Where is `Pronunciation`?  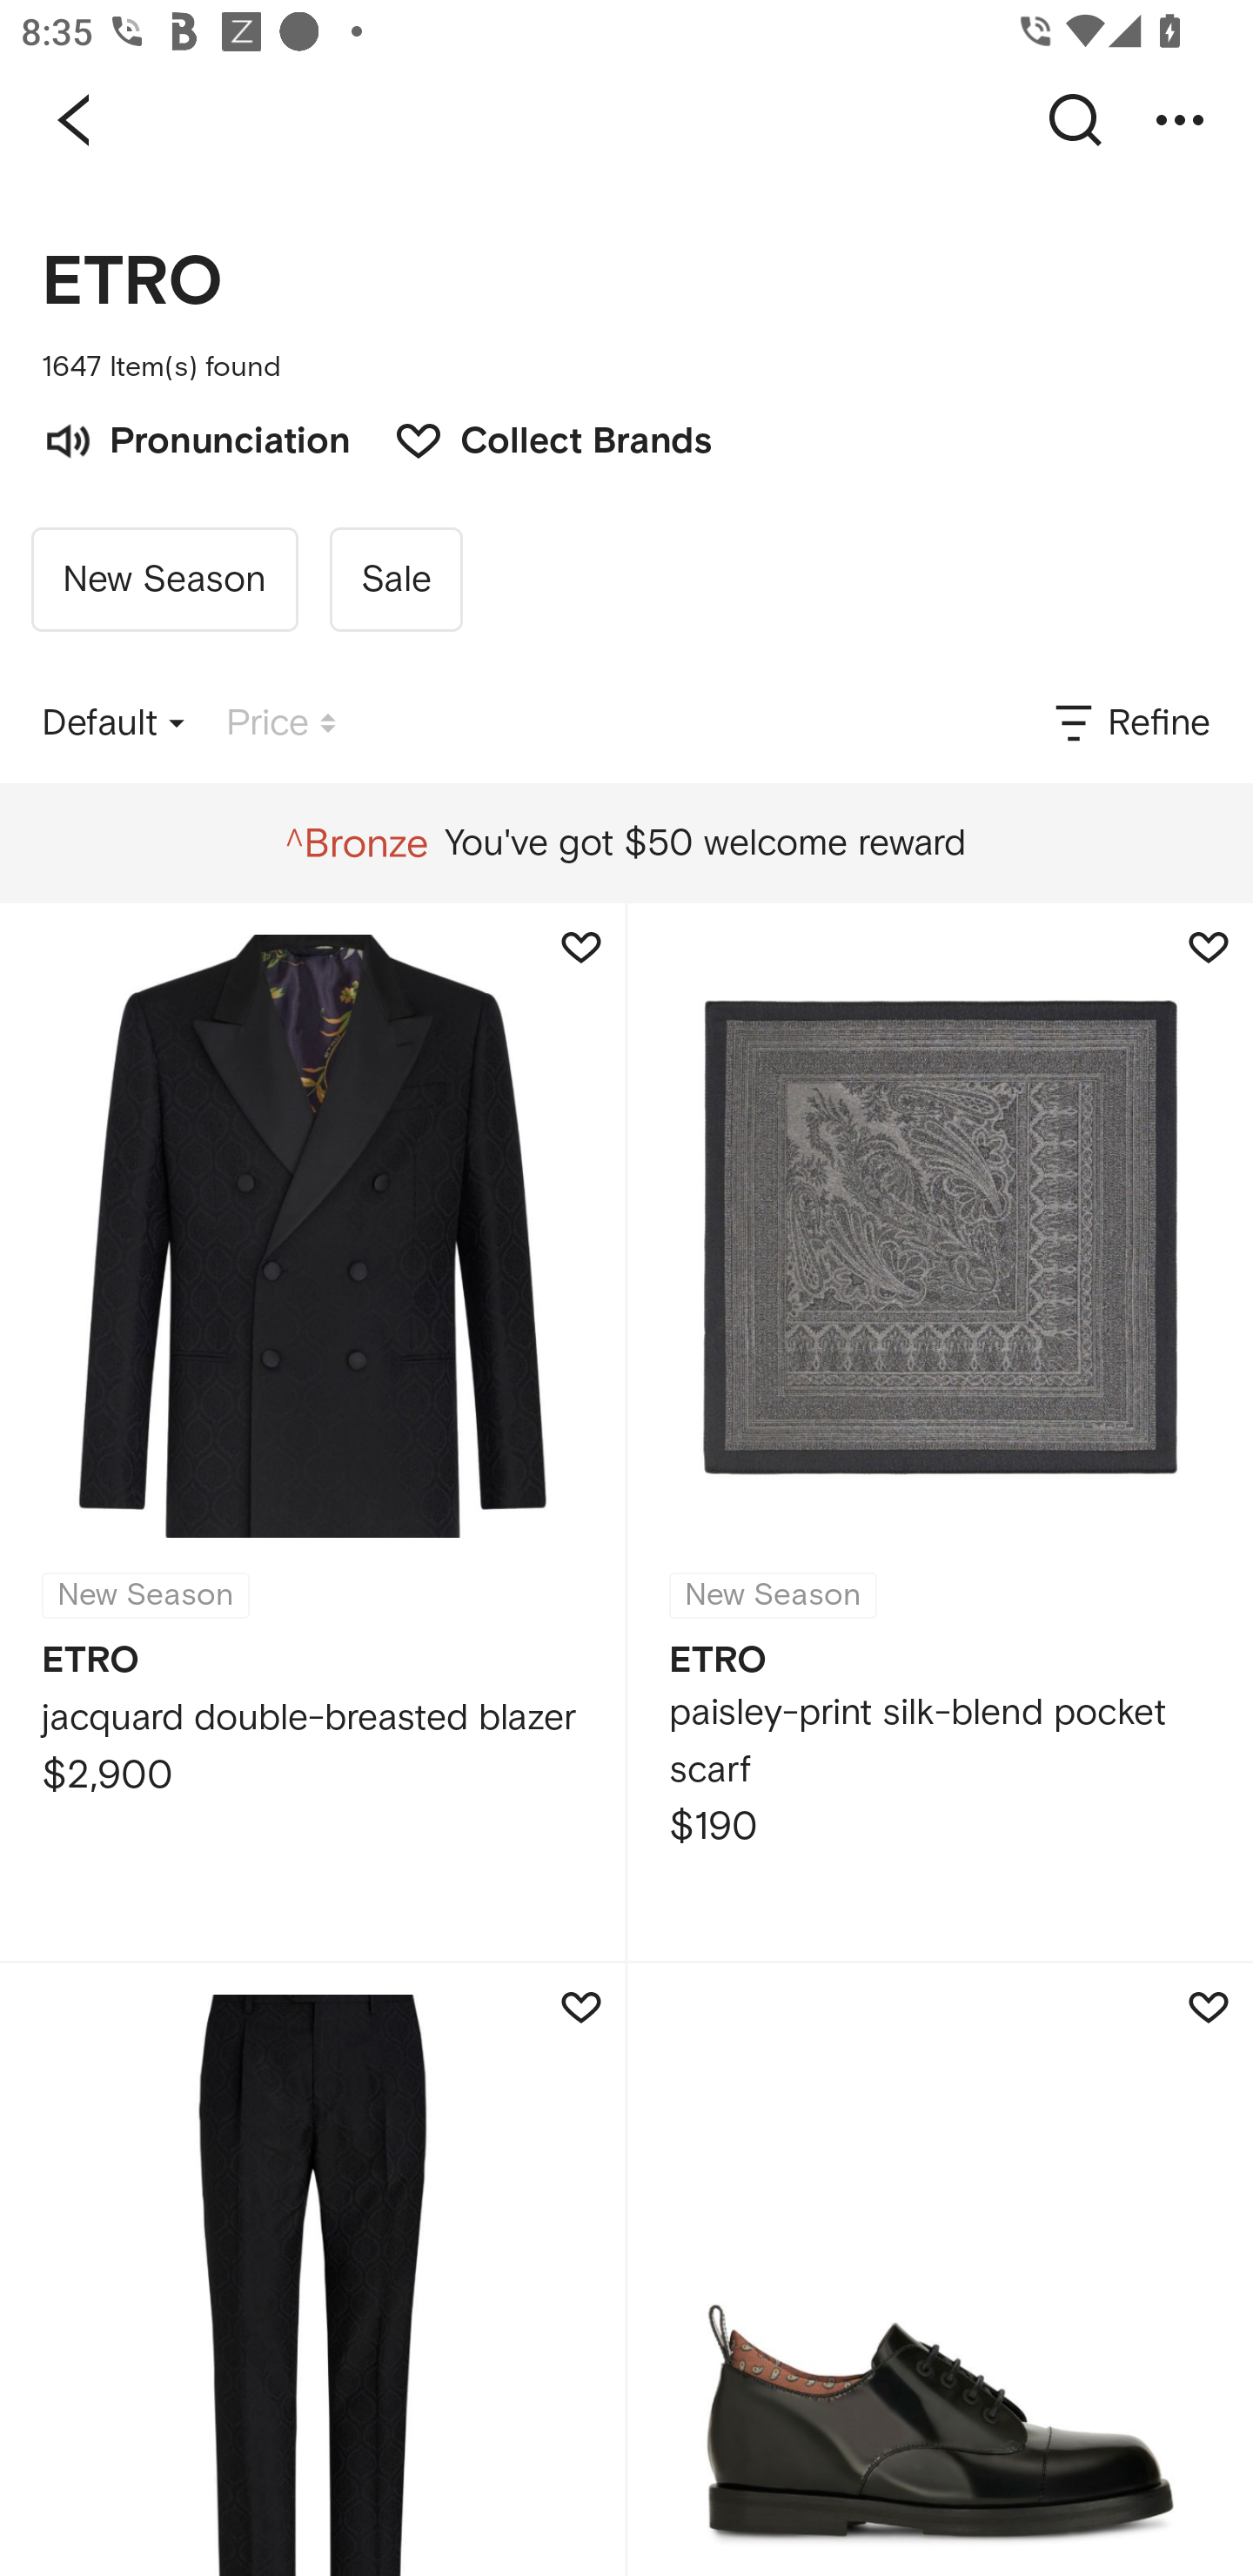
Pronunciation is located at coordinates (196, 438).